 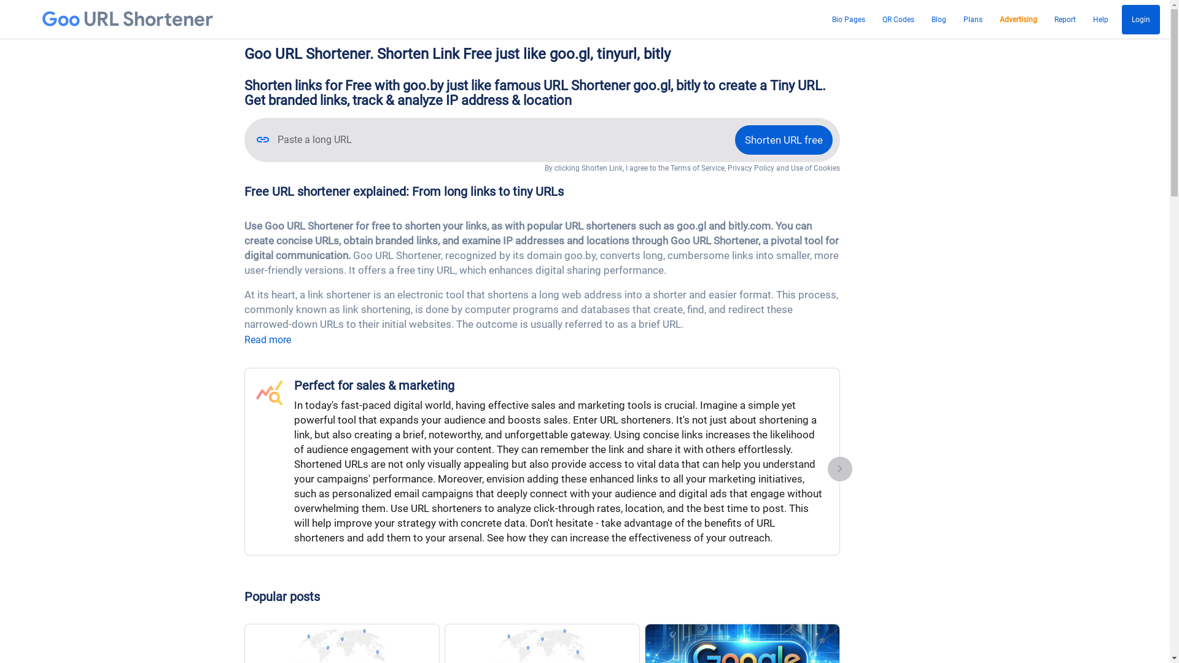 I want to click on Bio Pages, so click(x=849, y=20).